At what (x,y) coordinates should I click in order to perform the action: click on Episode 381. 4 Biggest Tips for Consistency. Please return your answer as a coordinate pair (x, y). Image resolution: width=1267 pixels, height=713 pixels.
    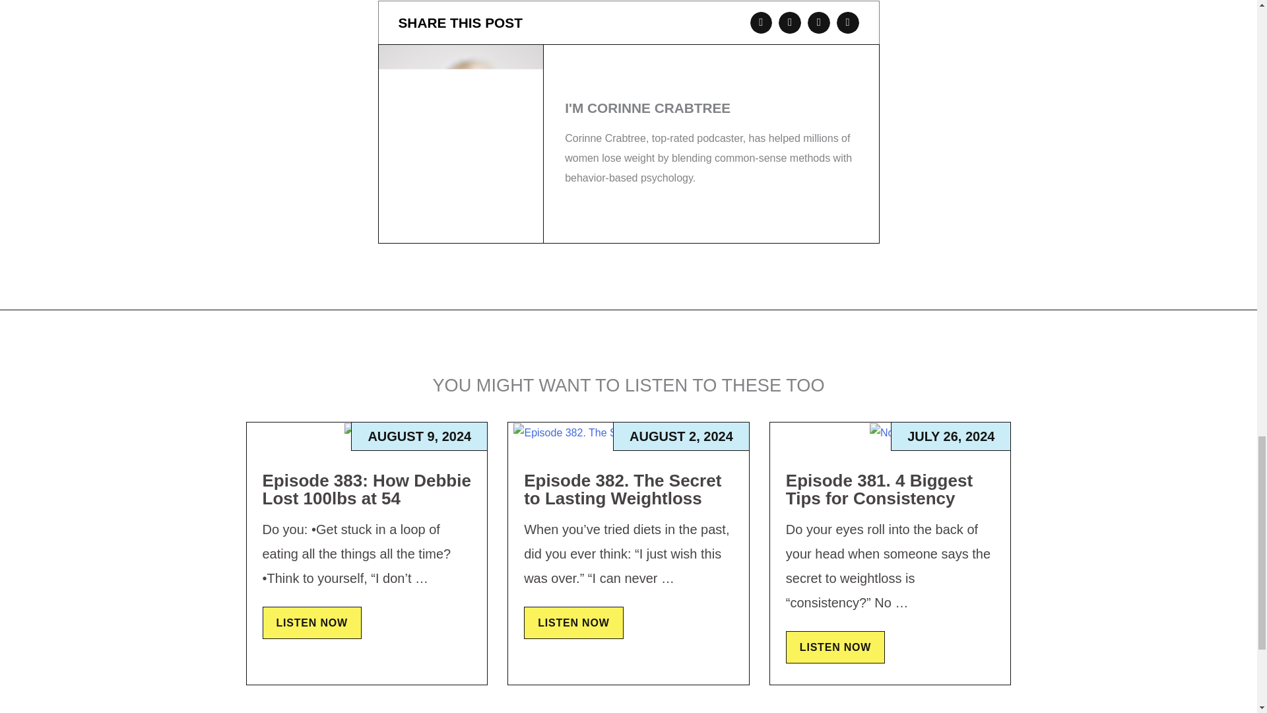
    Looking at the image, I should click on (879, 490).